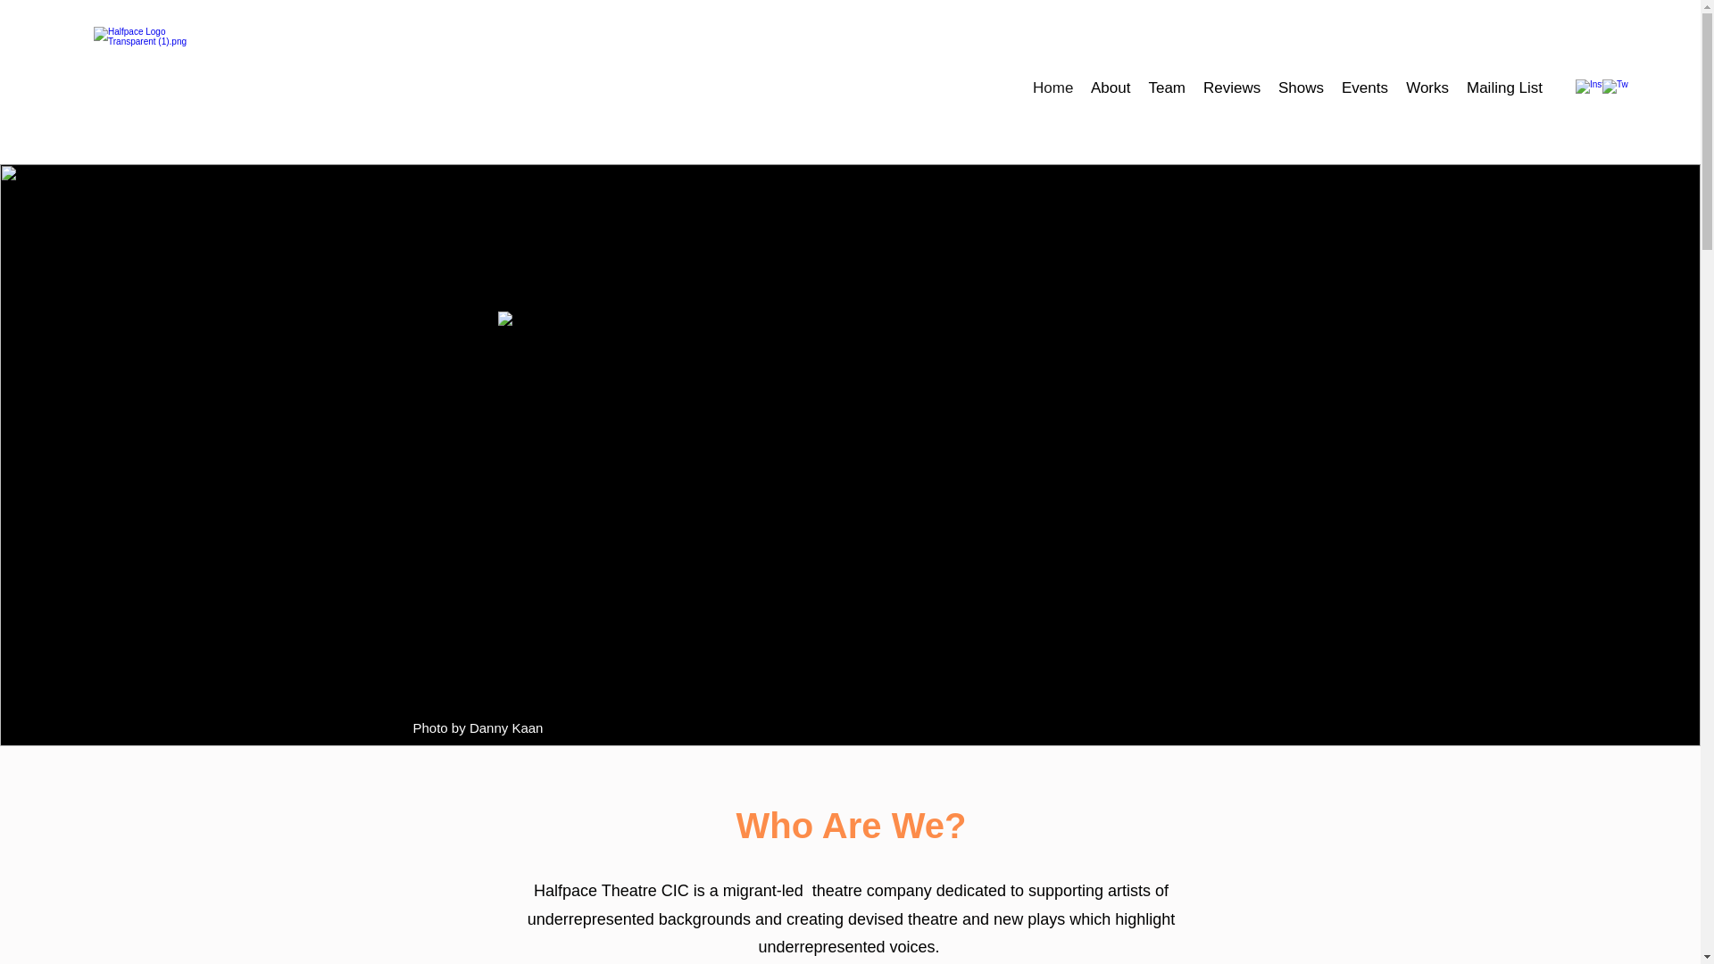  What do you see at coordinates (1504, 88) in the screenshot?
I see `Mailing List` at bounding box center [1504, 88].